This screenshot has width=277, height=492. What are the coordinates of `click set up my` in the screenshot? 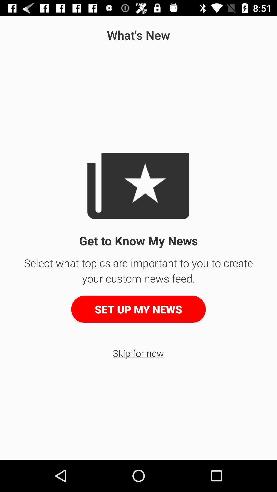 It's located at (138, 309).